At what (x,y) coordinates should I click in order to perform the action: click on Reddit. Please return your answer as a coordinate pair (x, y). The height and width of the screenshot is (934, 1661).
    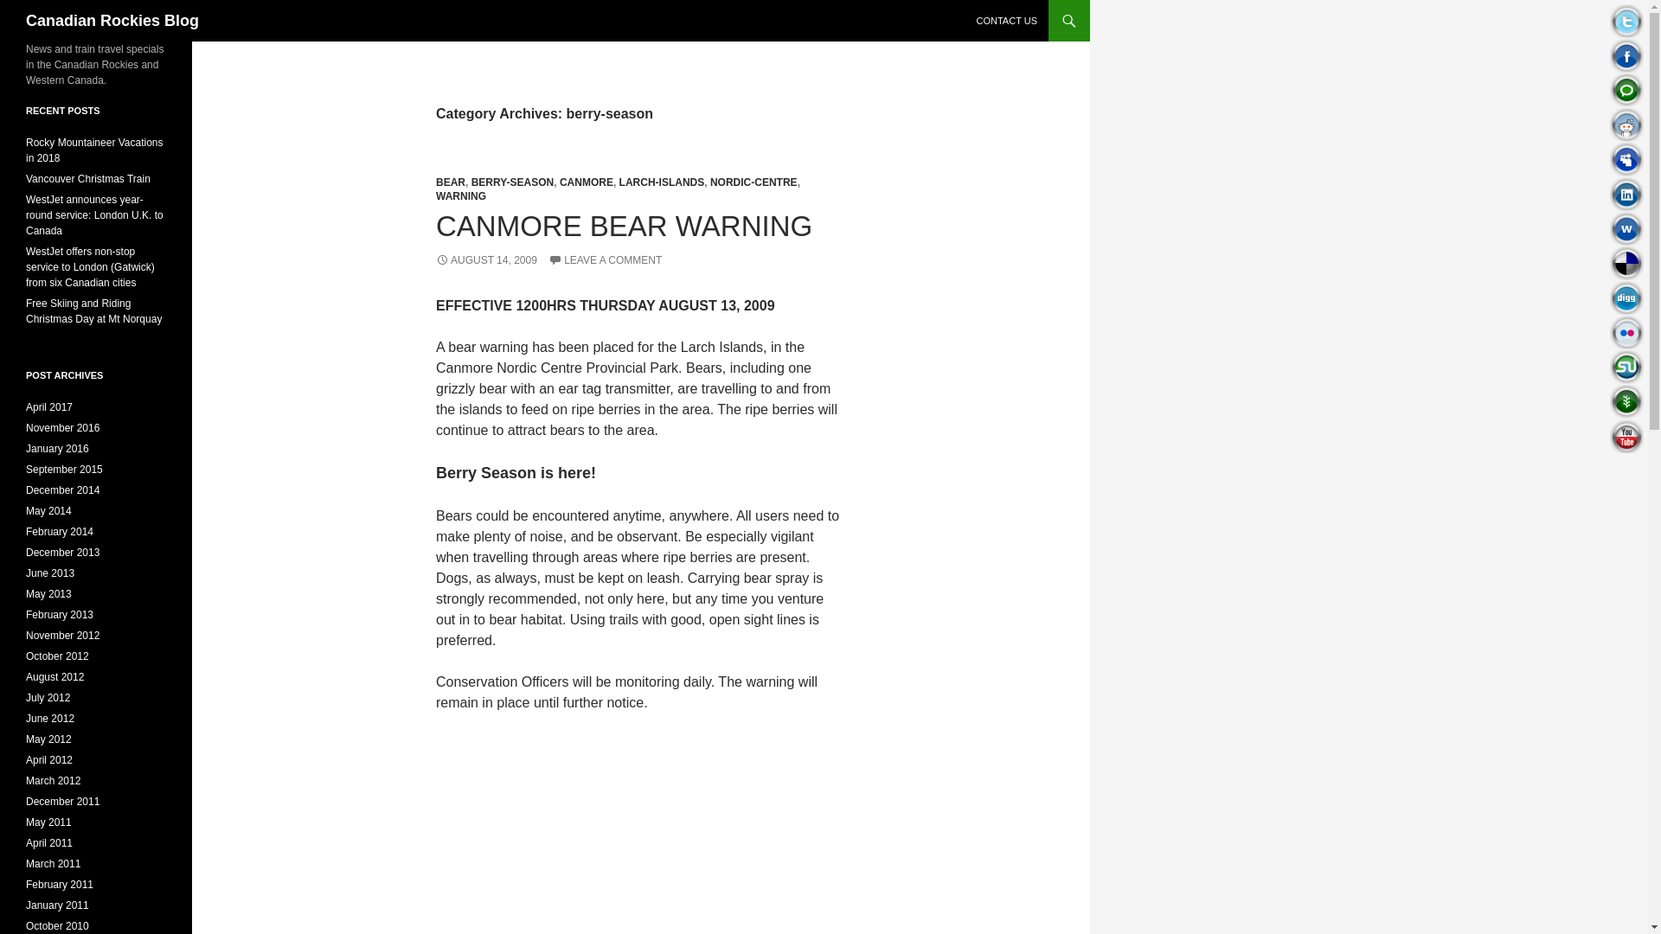
    Looking at the image, I should click on (1626, 125).